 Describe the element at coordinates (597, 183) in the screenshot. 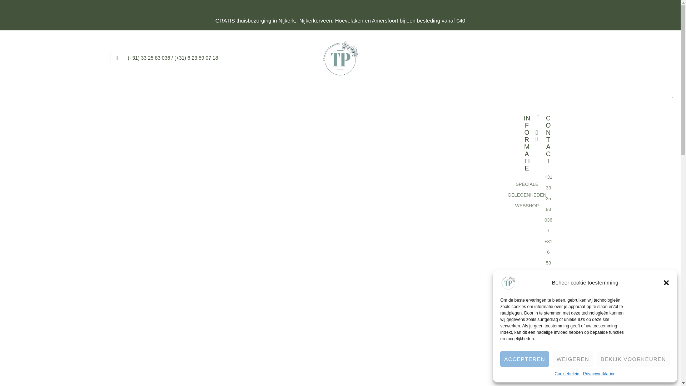

I see `Quick Trip With Friends To The City Of Light` at that location.